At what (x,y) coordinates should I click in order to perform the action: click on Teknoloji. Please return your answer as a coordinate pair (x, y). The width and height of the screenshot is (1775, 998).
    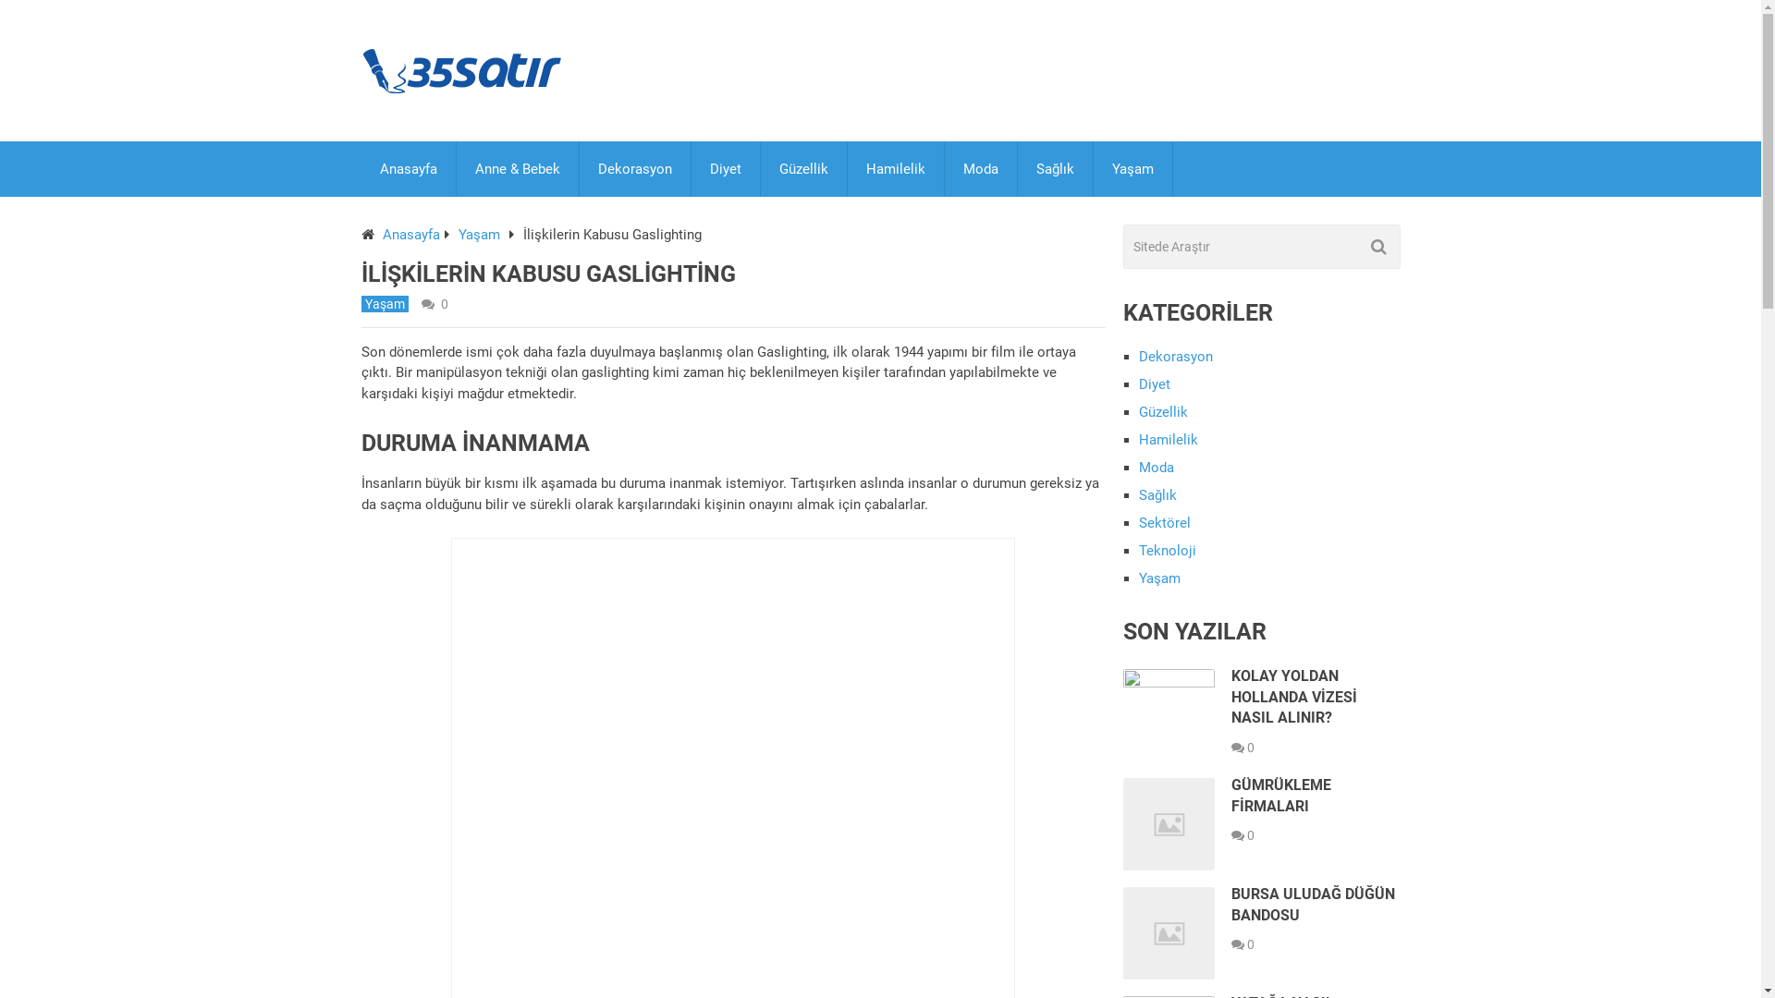
    Looking at the image, I should click on (1168, 551).